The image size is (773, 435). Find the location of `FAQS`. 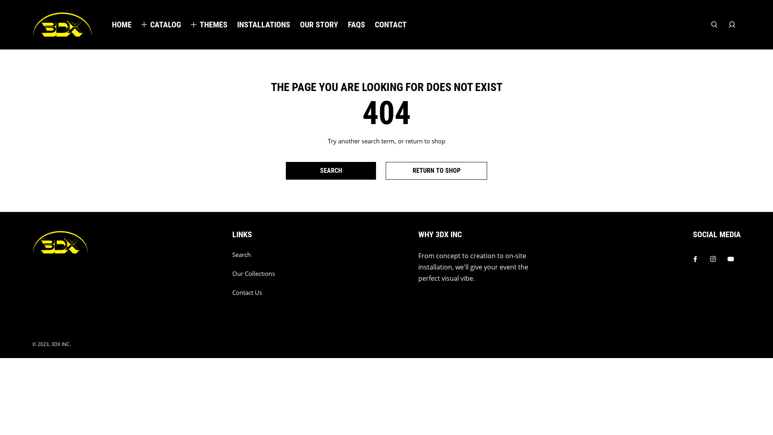

FAQS is located at coordinates (357, 25).